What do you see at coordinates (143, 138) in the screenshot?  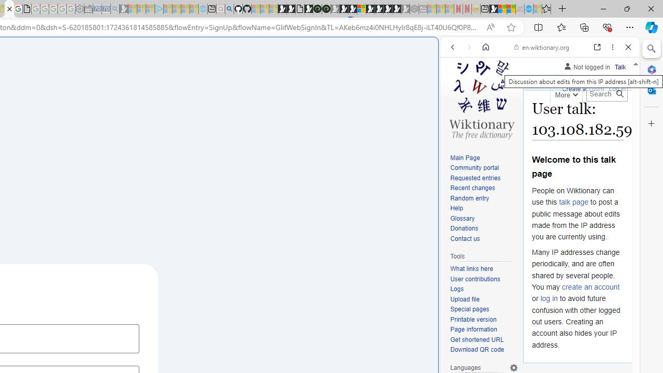 I see `Tabs you've opened` at bounding box center [143, 138].